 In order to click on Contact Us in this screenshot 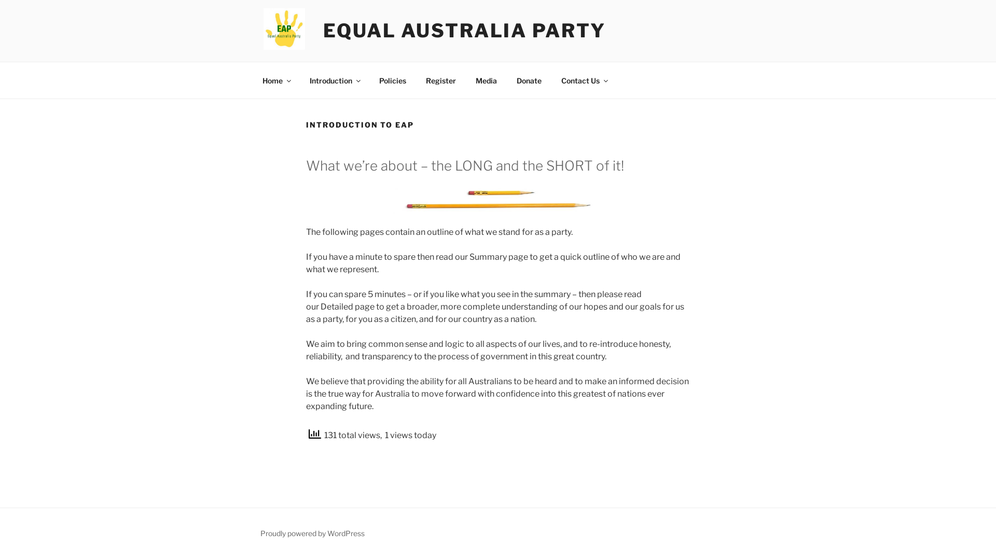, I will do `click(584, 80)`.